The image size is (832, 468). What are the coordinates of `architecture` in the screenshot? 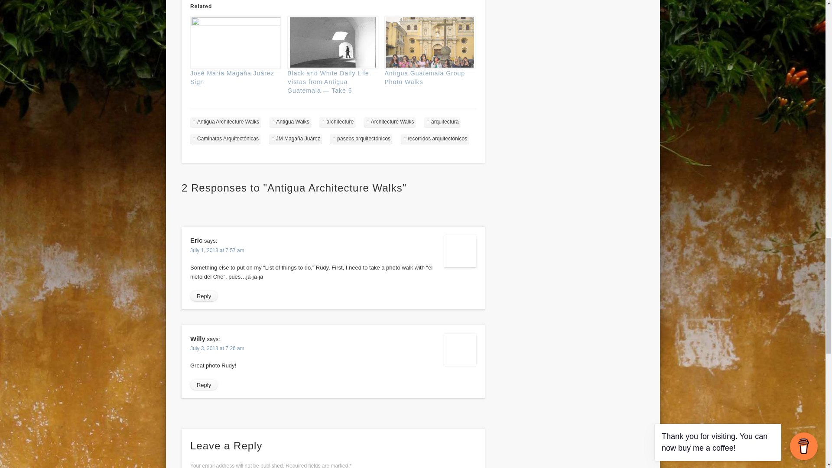 It's located at (337, 122).